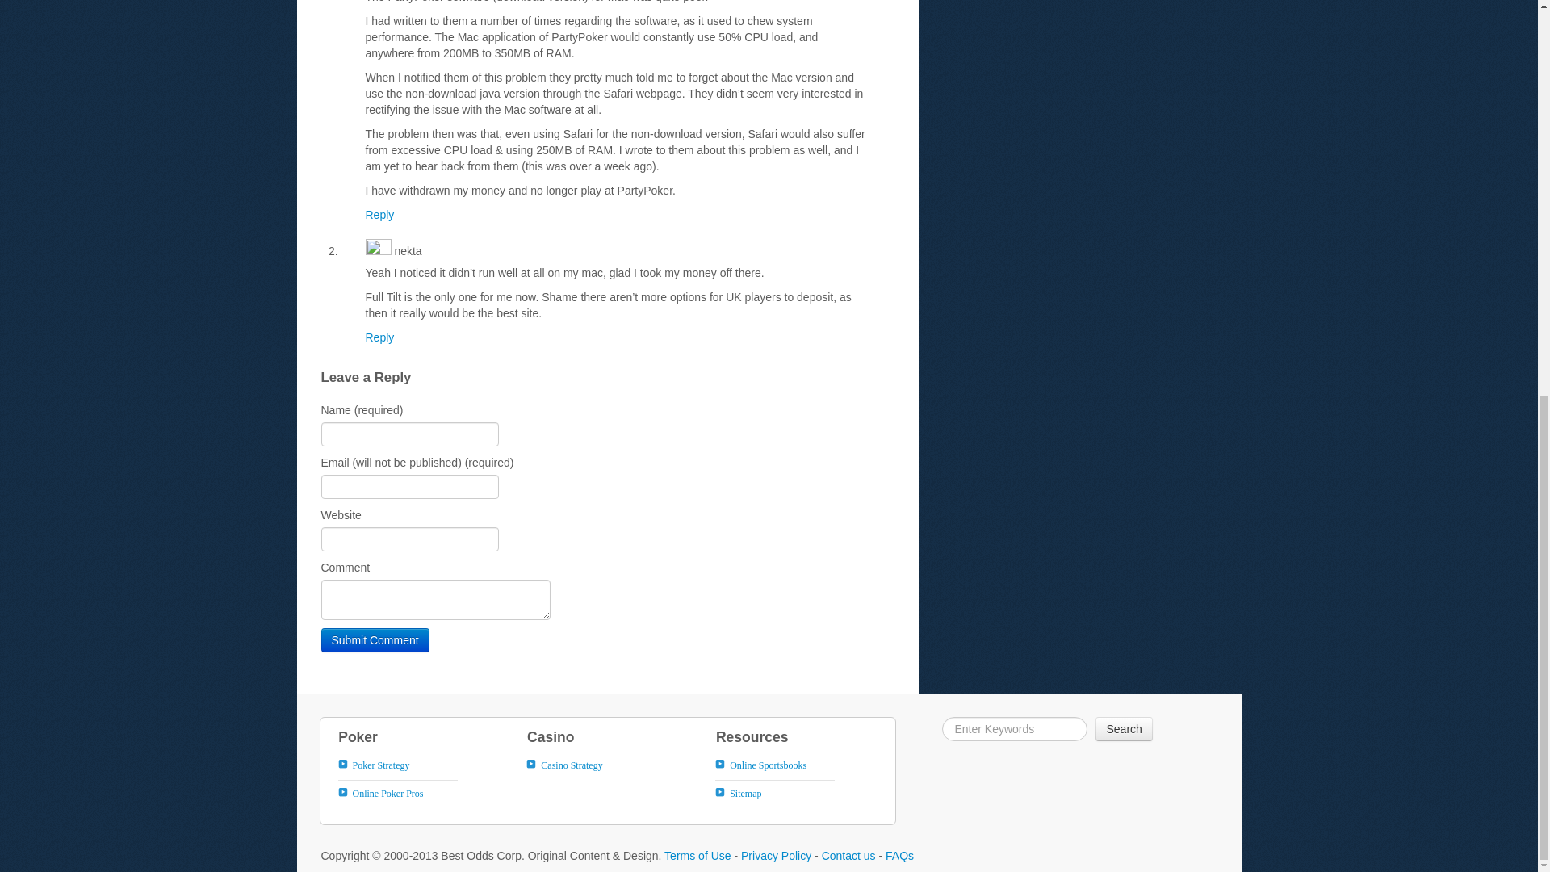 This screenshot has height=872, width=1550. What do you see at coordinates (379, 215) in the screenshot?
I see `Reply` at bounding box center [379, 215].